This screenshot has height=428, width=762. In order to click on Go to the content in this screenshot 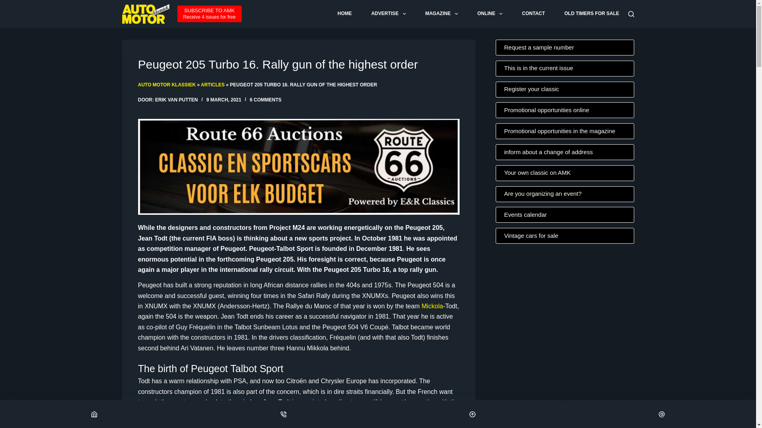, I will do `click(298, 64)`.